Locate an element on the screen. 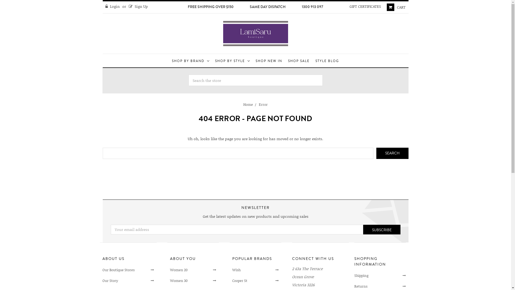 Image resolution: width=515 pixels, height=290 pixels. Search is located at coordinates (392, 153).